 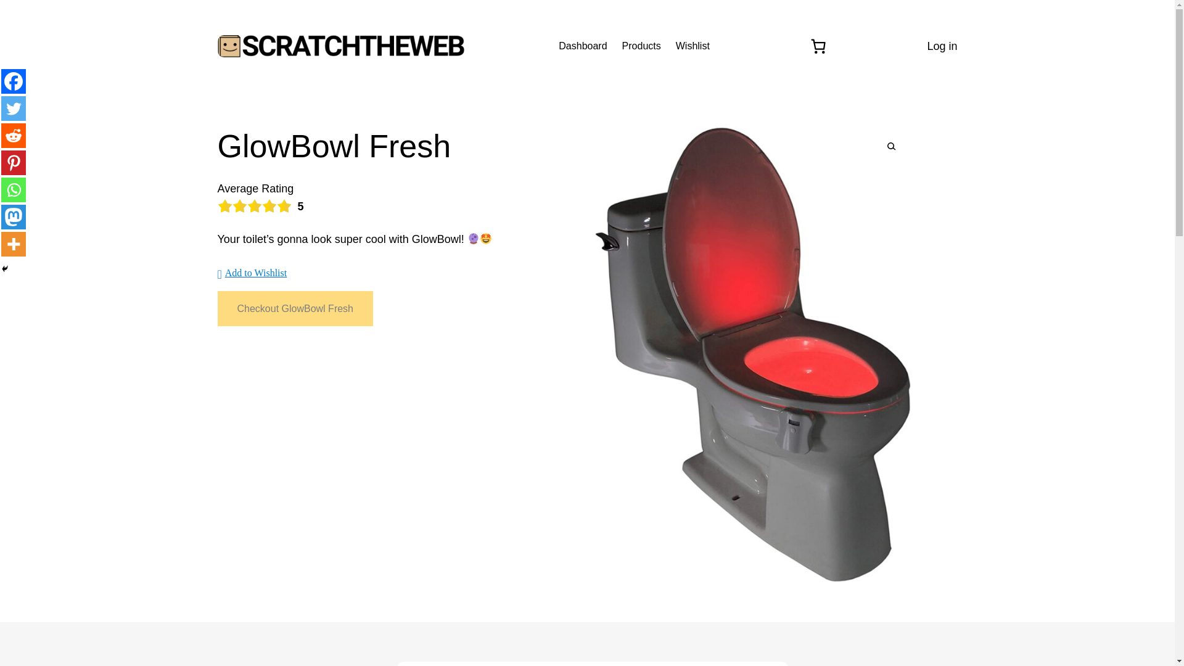 I want to click on Add to Wishlist, so click(x=252, y=273).